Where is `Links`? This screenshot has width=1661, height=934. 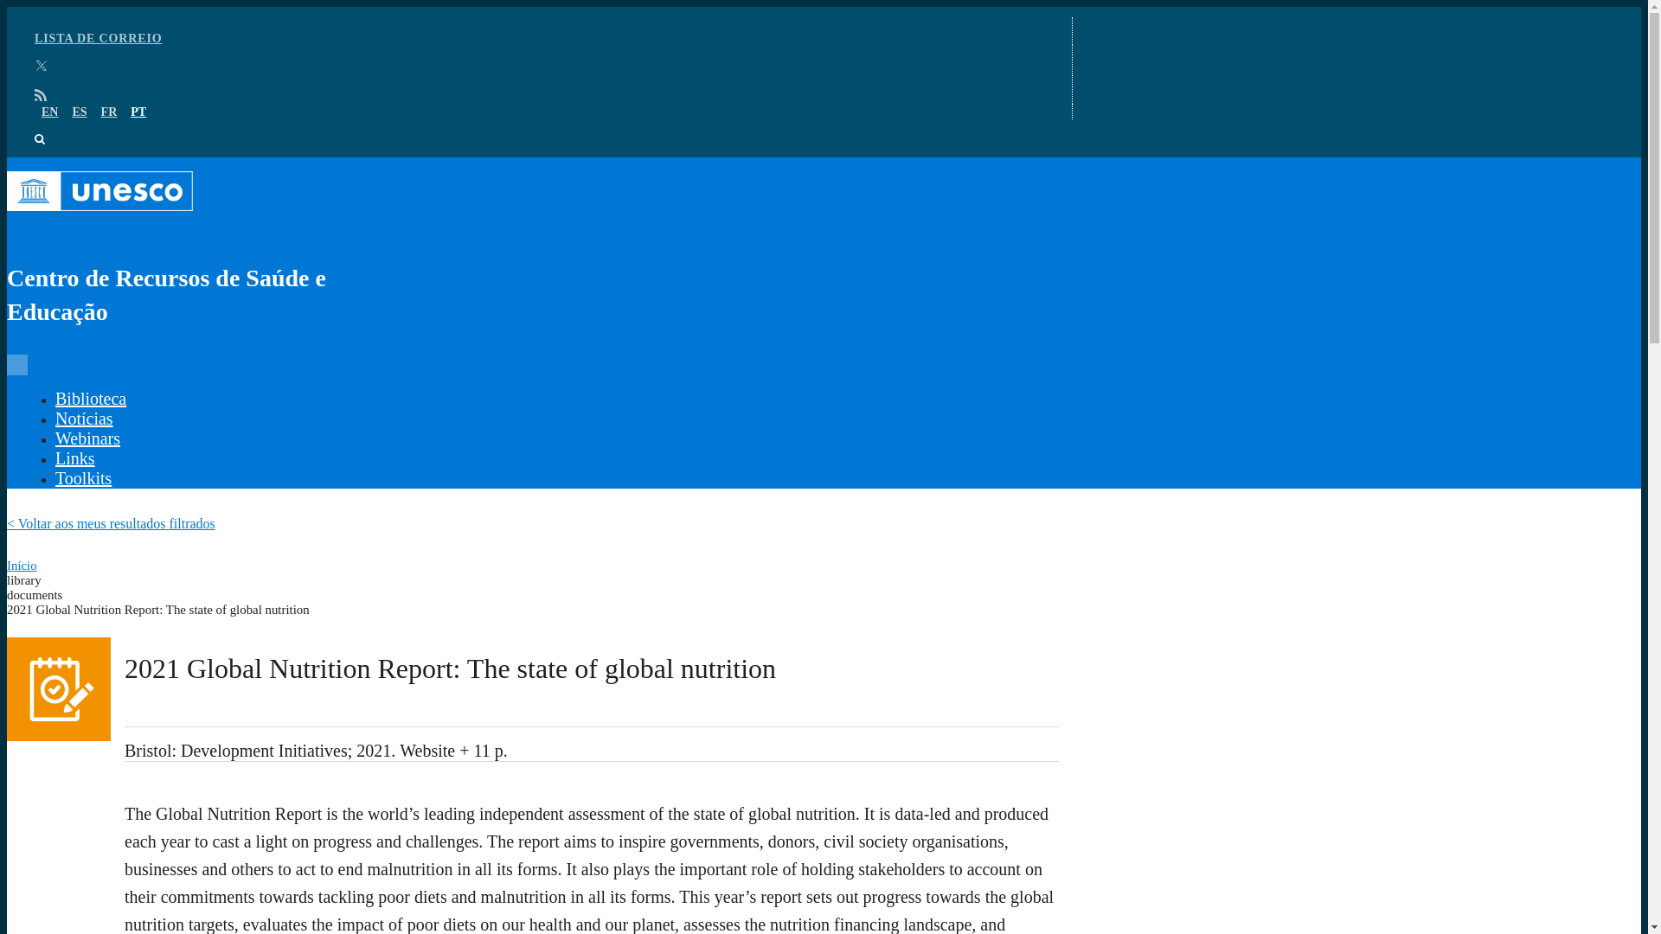 Links is located at coordinates (74, 458).